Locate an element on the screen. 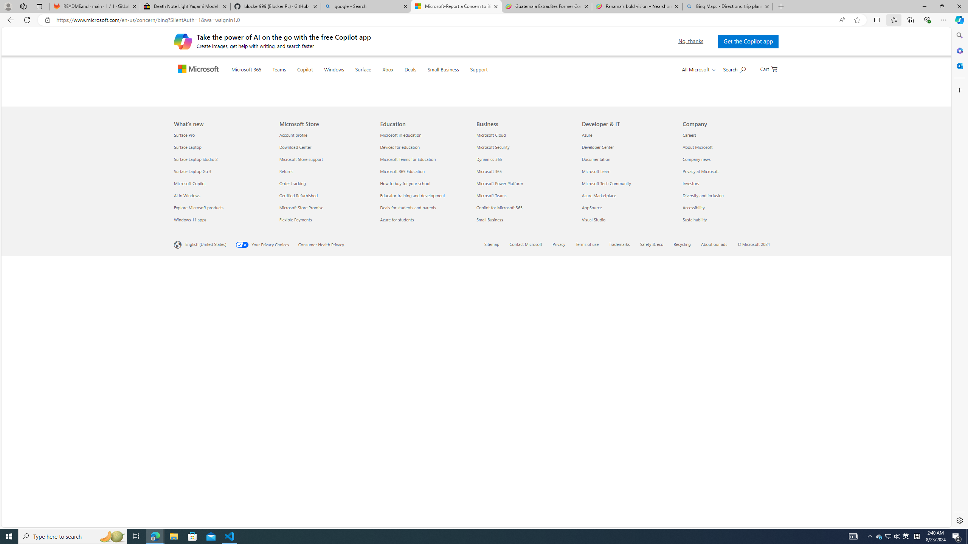 This screenshot has height=544, width=968. Flexible Payments Microsoft Store is located at coordinates (295, 485).